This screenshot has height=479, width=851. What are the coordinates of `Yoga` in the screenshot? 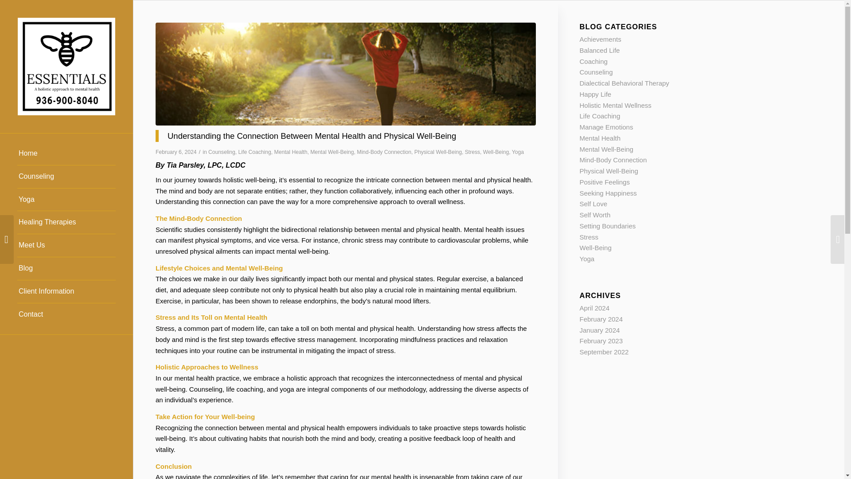 It's located at (518, 152).